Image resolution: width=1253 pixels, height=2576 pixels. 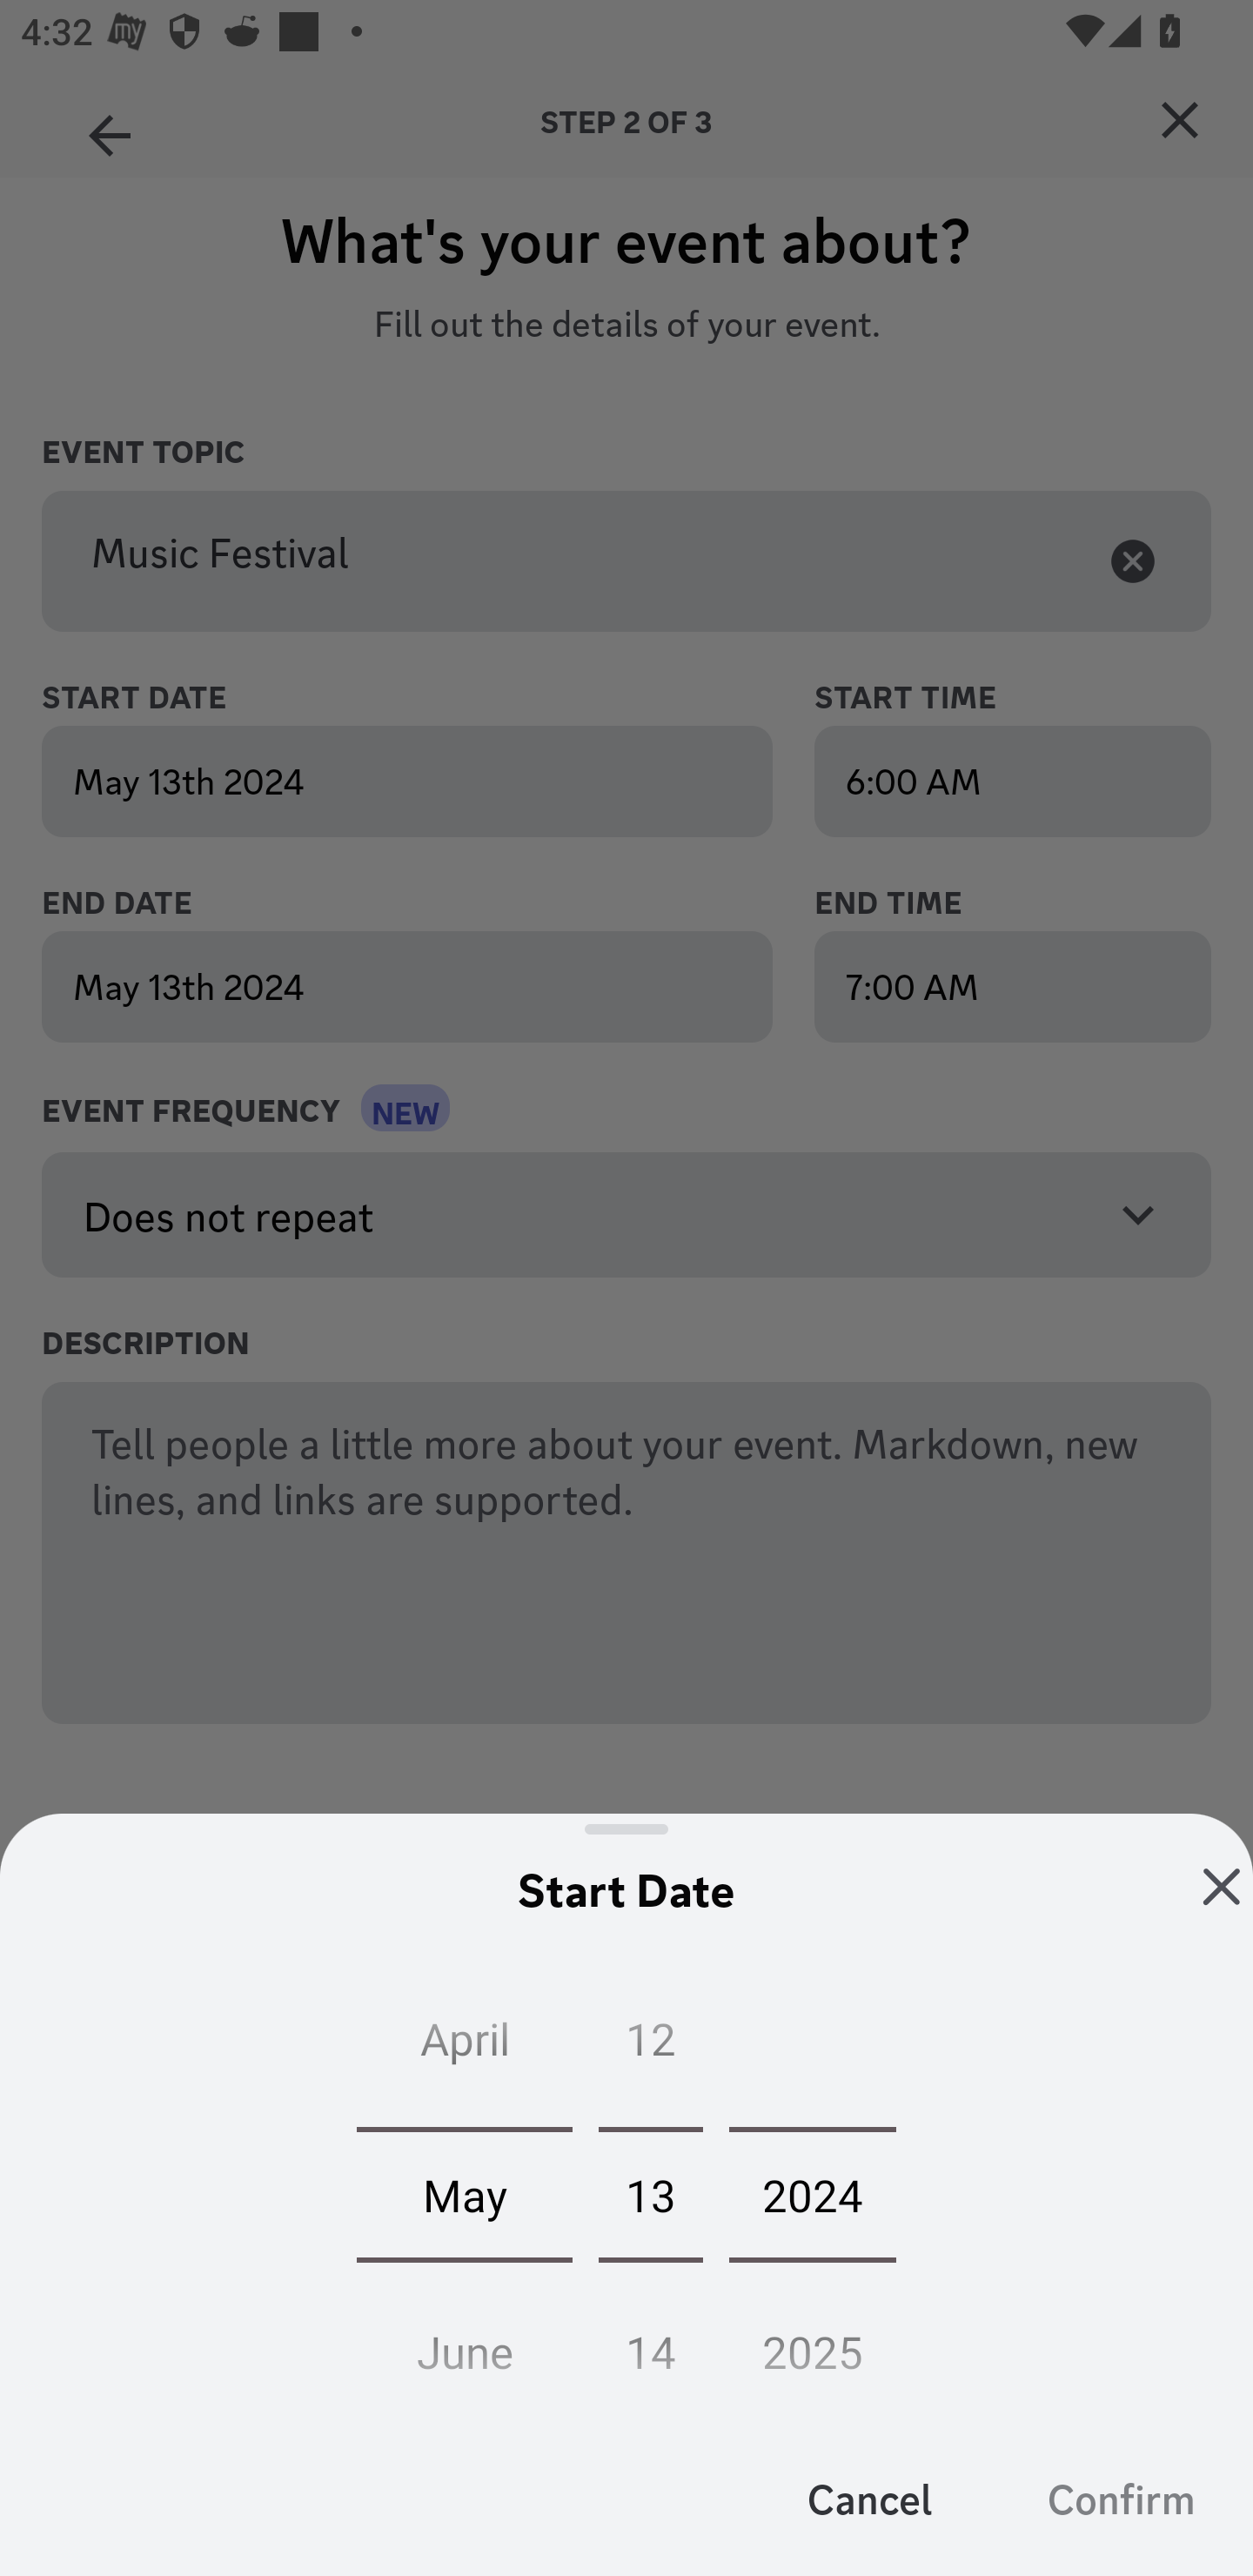 I want to click on 14, so click(x=651, y=2343).